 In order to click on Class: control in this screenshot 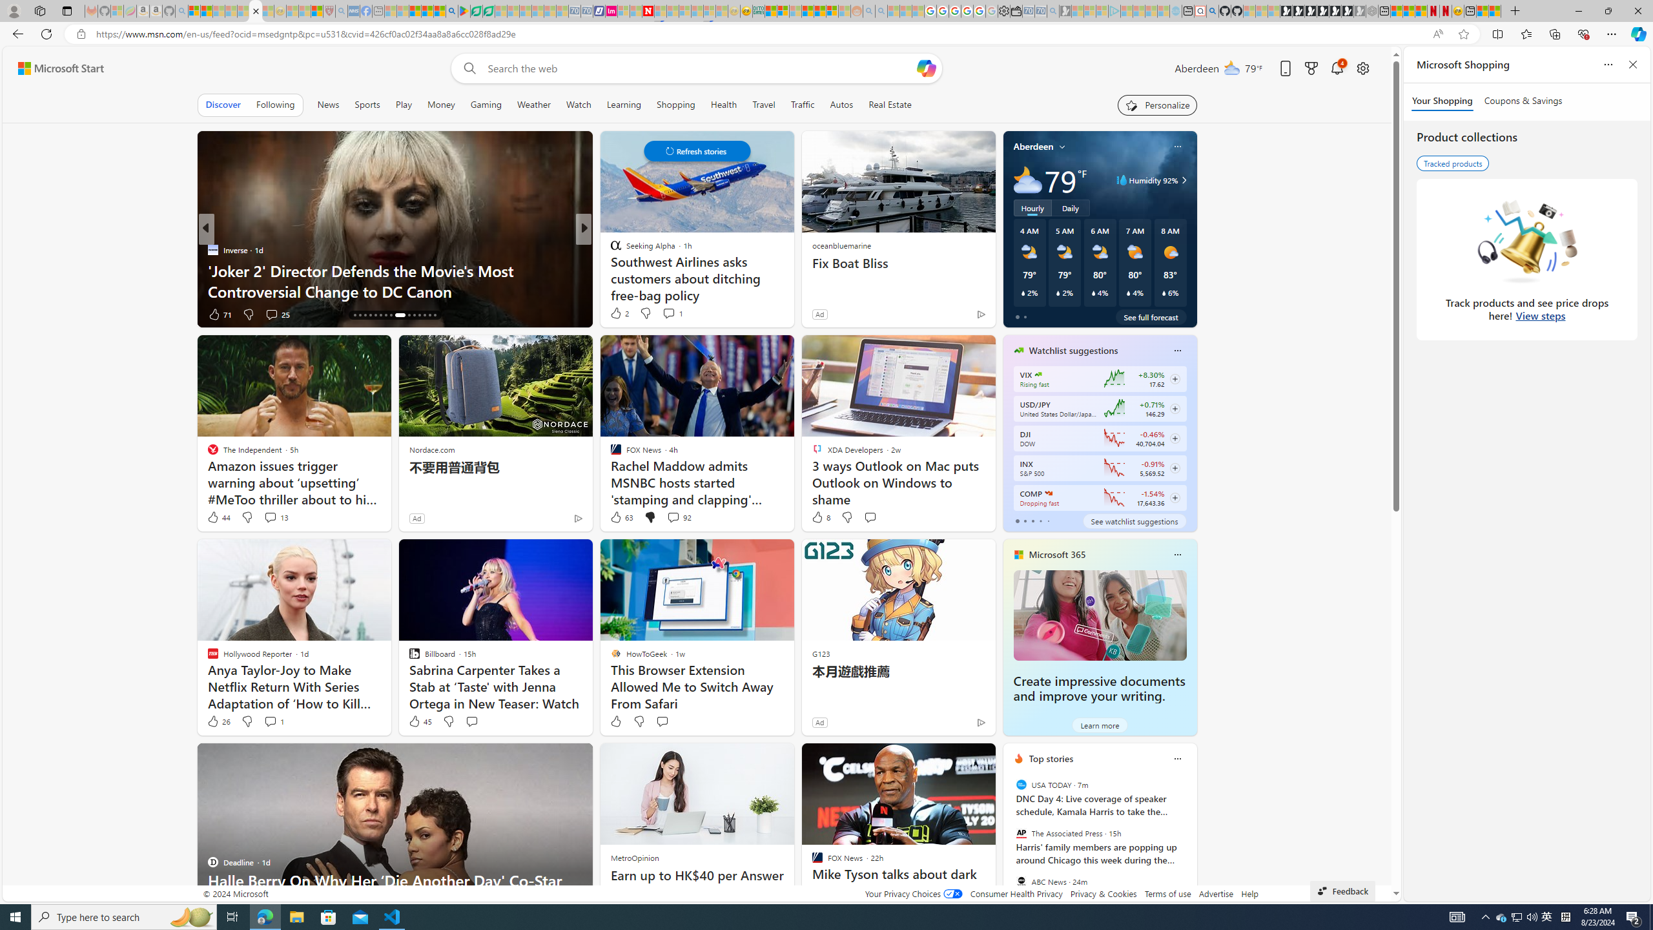, I will do `click(696, 151)`.